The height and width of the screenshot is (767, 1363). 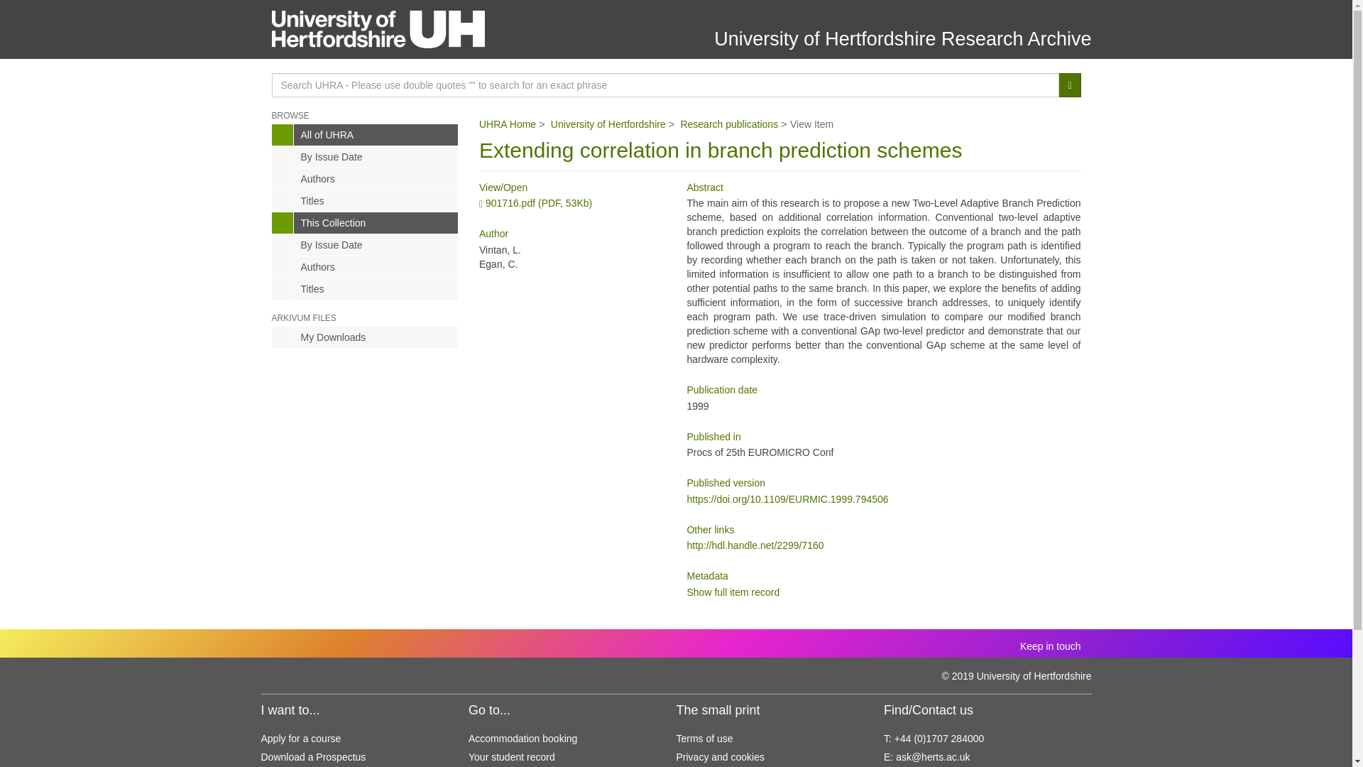 I want to click on Your student record, so click(x=511, y=757).